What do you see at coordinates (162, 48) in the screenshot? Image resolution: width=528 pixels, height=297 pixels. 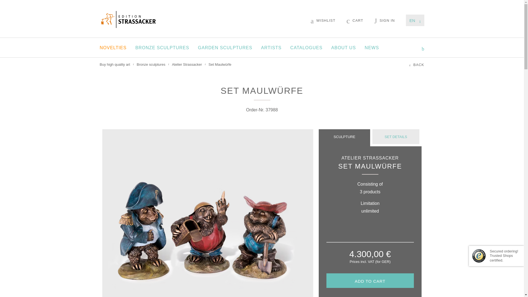 I see `BRONZE SCULPTURES` at bounding box center [162, 48].